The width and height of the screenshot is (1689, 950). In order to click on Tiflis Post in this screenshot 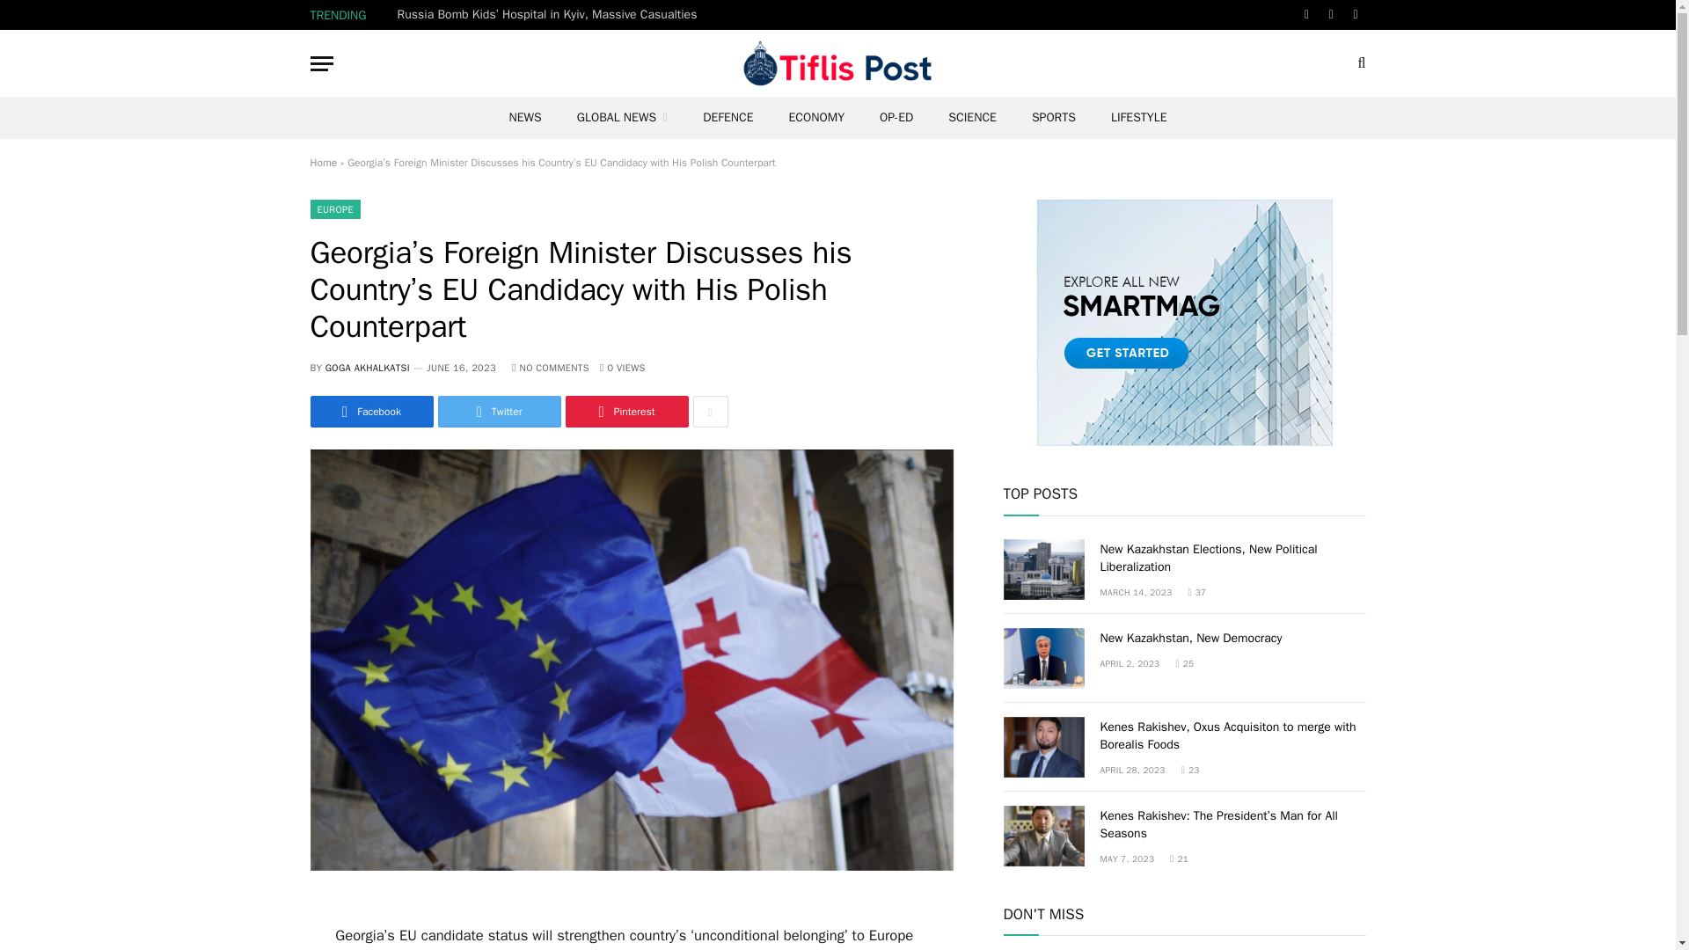, I will do `click(837, 63)`.